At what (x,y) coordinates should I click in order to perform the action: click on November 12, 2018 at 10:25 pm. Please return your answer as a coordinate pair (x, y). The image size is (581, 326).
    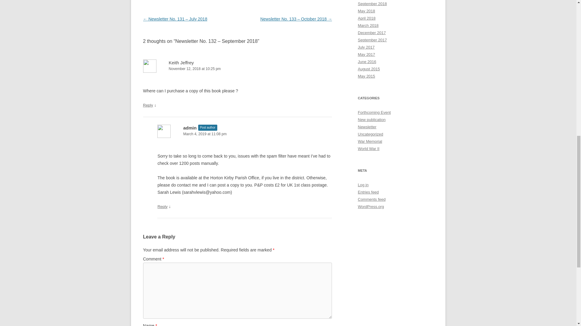
    Looking at the image, I should click on (237, 69).